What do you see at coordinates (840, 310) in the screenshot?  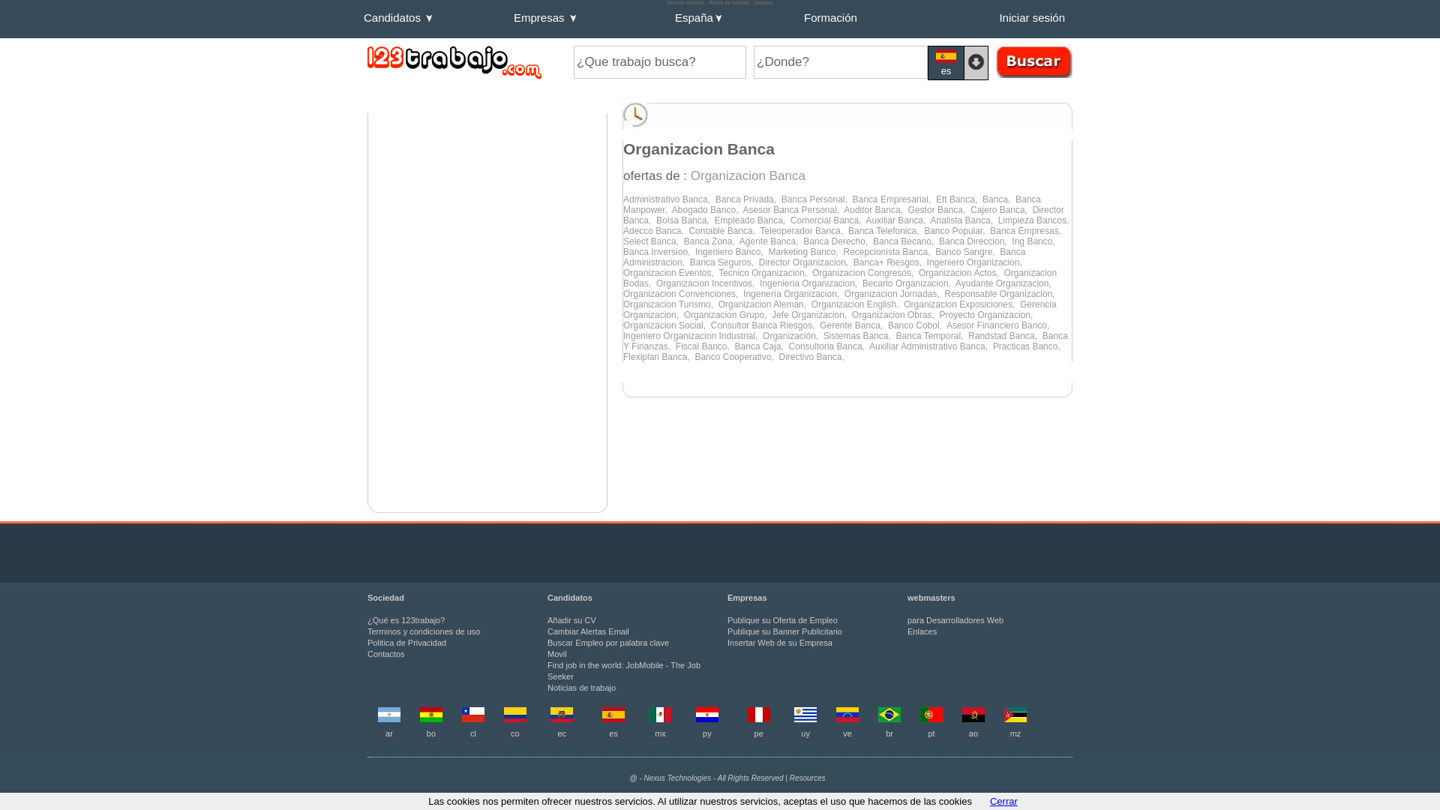 I see `Gerencia Organizacion, ` at bounding box center [840, 310].